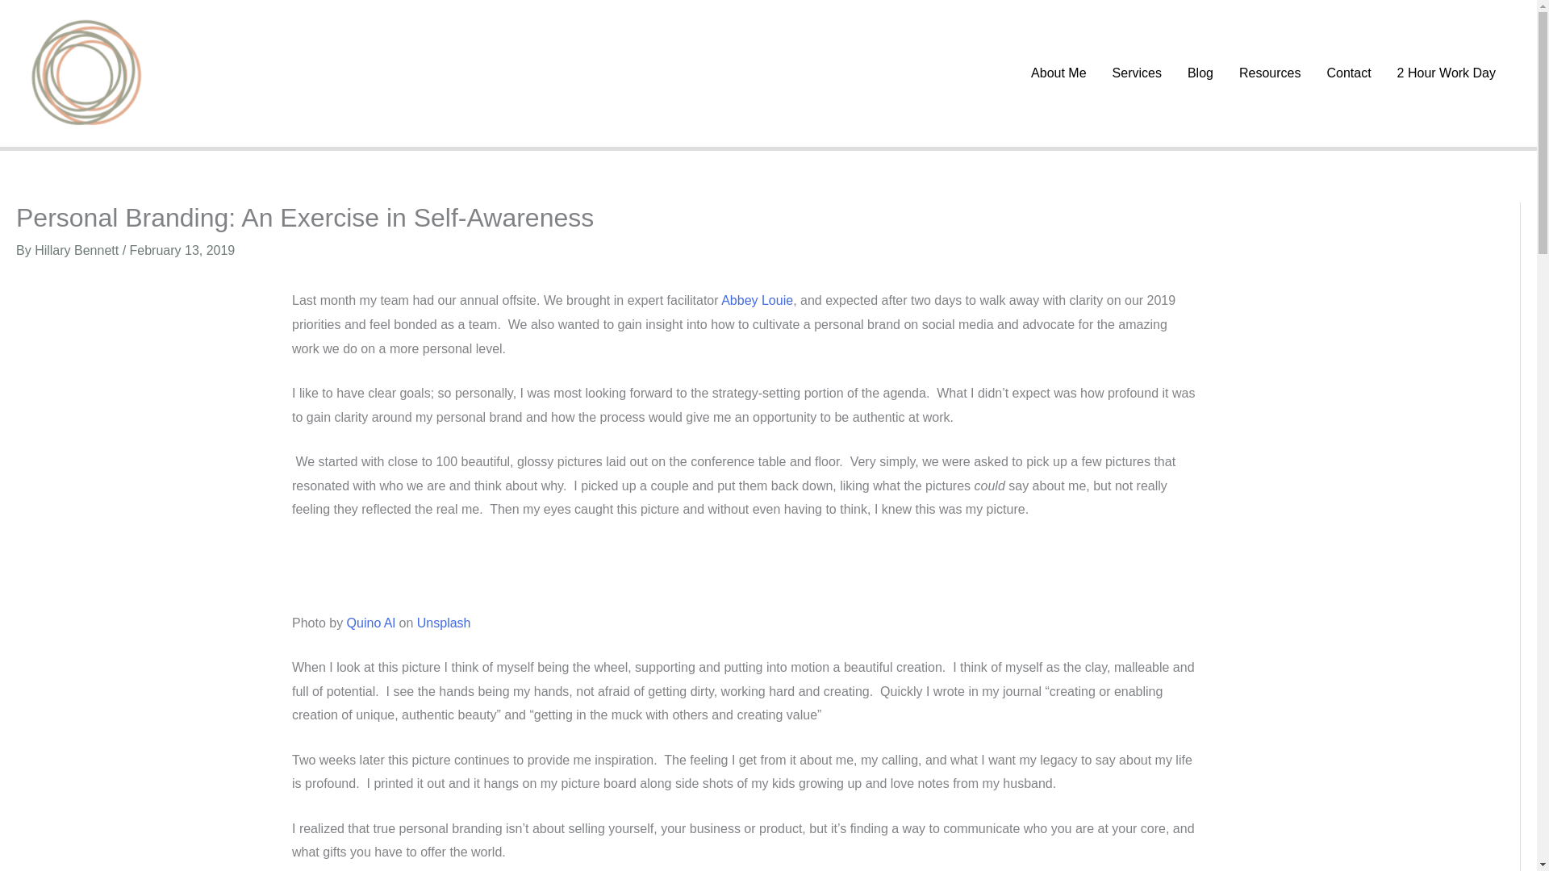 This screenshot has height=871, width=1549. What do you see at coordinates (1058, 73) in the screenshot?
I see `About Me` at bounding box center [1058, 73].